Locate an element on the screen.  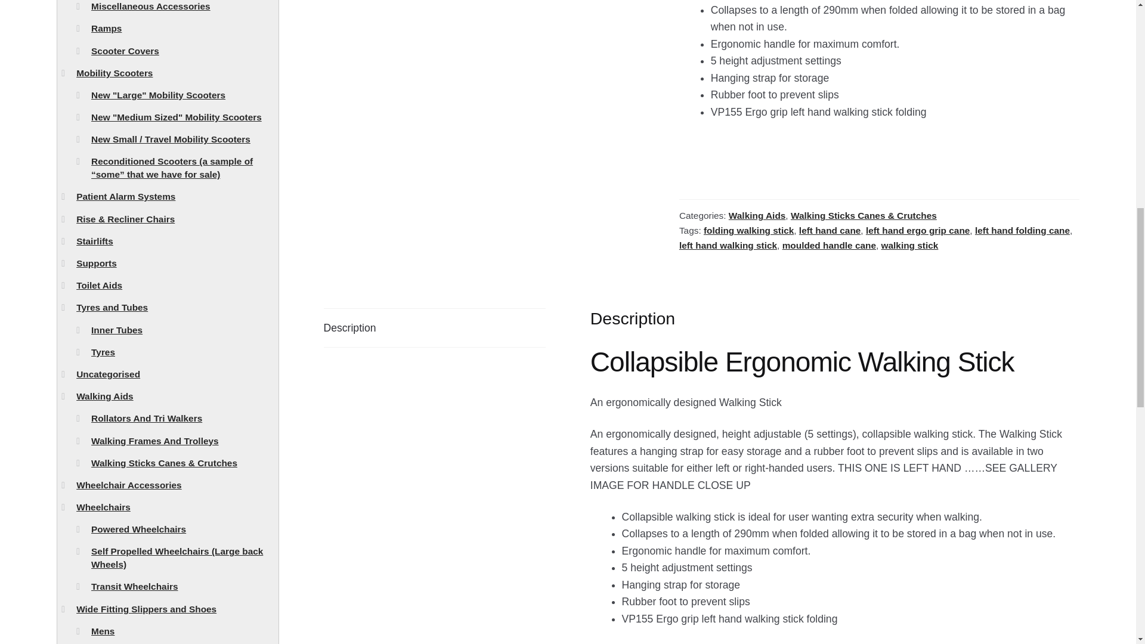
left hand cane is located at coordinates (830, 230).